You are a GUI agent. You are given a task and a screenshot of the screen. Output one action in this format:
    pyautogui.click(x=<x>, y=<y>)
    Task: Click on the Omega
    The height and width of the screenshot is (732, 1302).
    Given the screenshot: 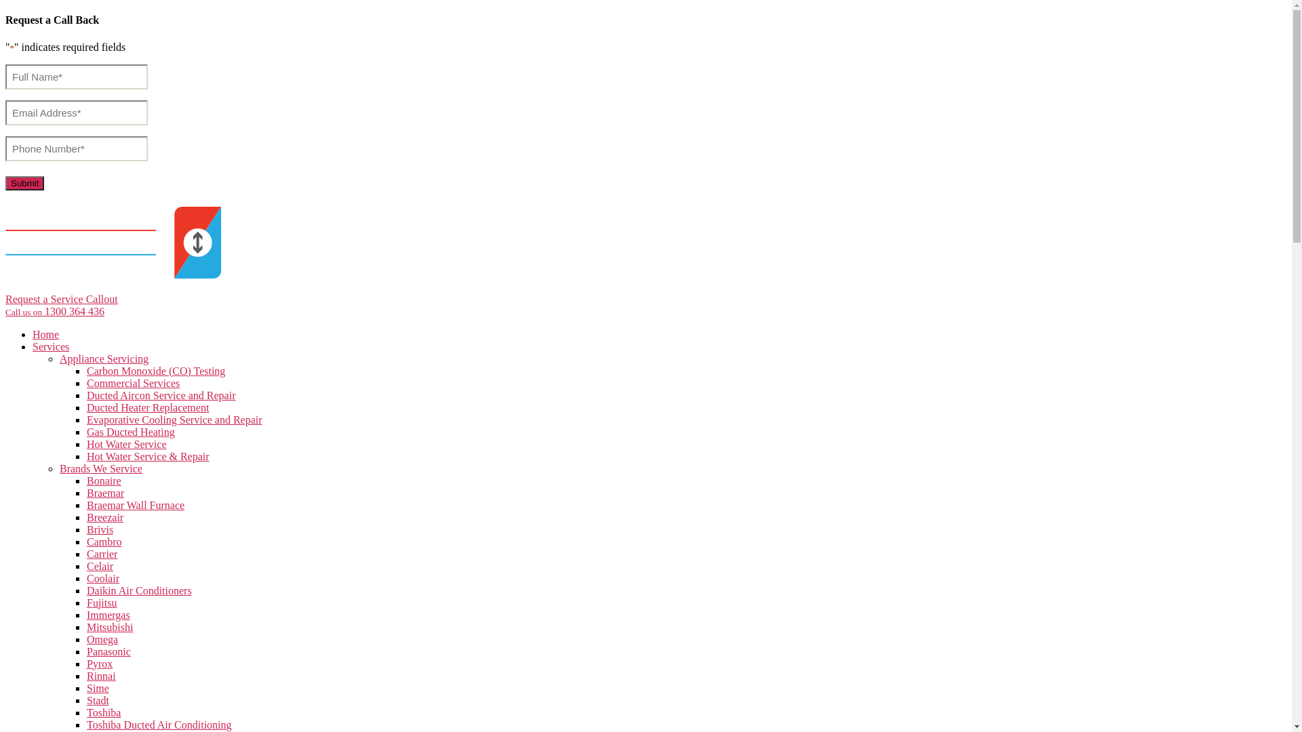 What is the action you would take?
    pyautogui.click(x=102, y=640)
    